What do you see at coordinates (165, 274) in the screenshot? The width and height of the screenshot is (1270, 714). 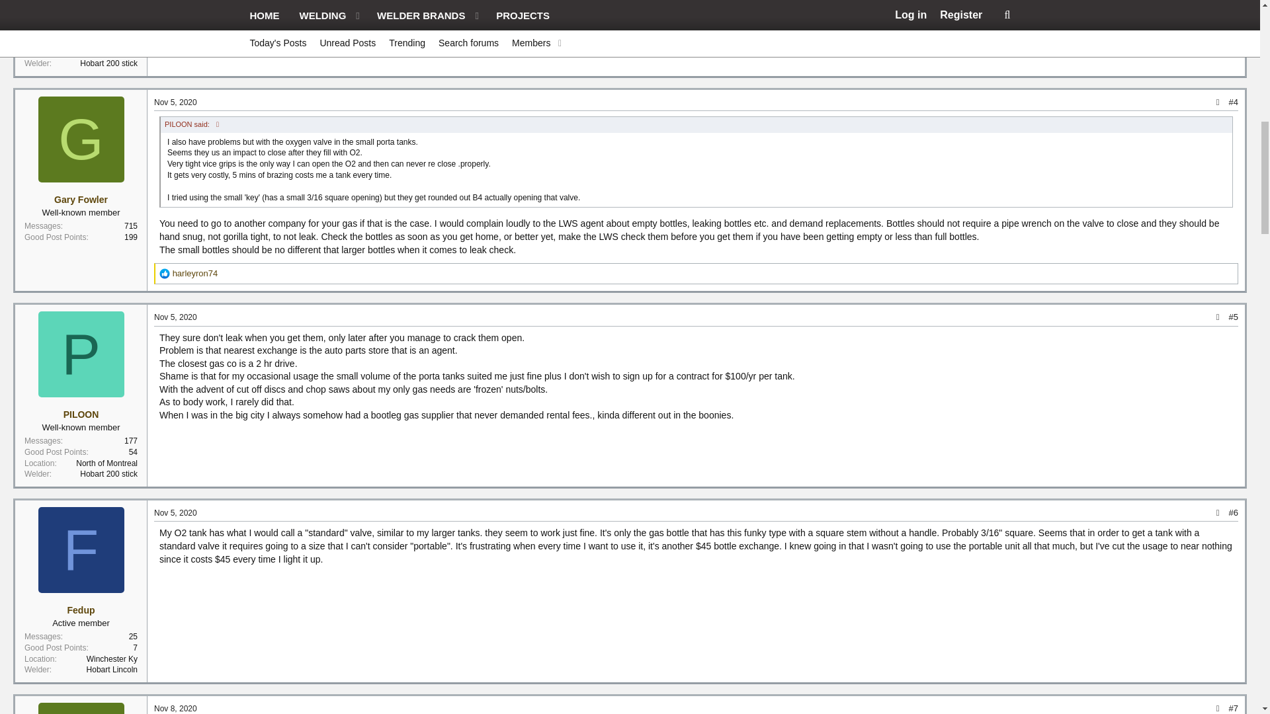 I see `Good Post` at bounding box center [165, 274].